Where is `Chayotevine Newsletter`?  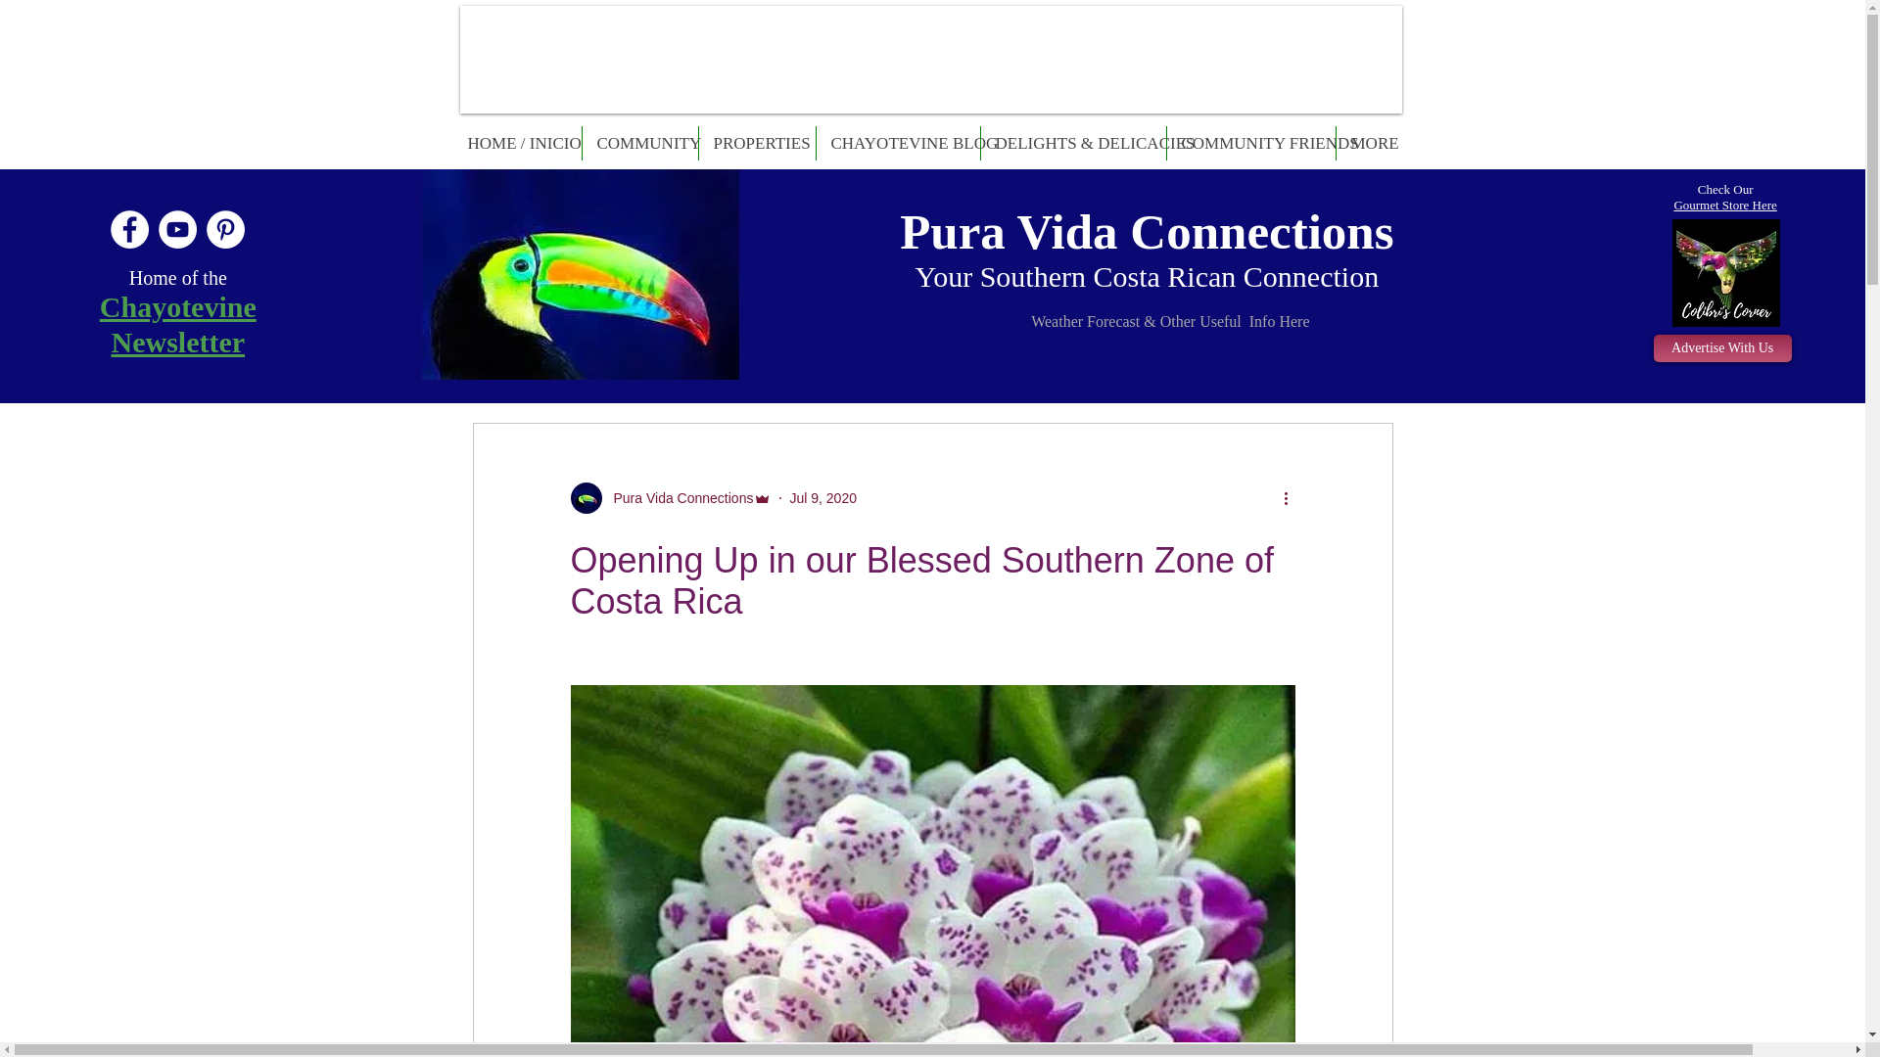
Chayotevine Newsletter is located at coordinates (177, 325).